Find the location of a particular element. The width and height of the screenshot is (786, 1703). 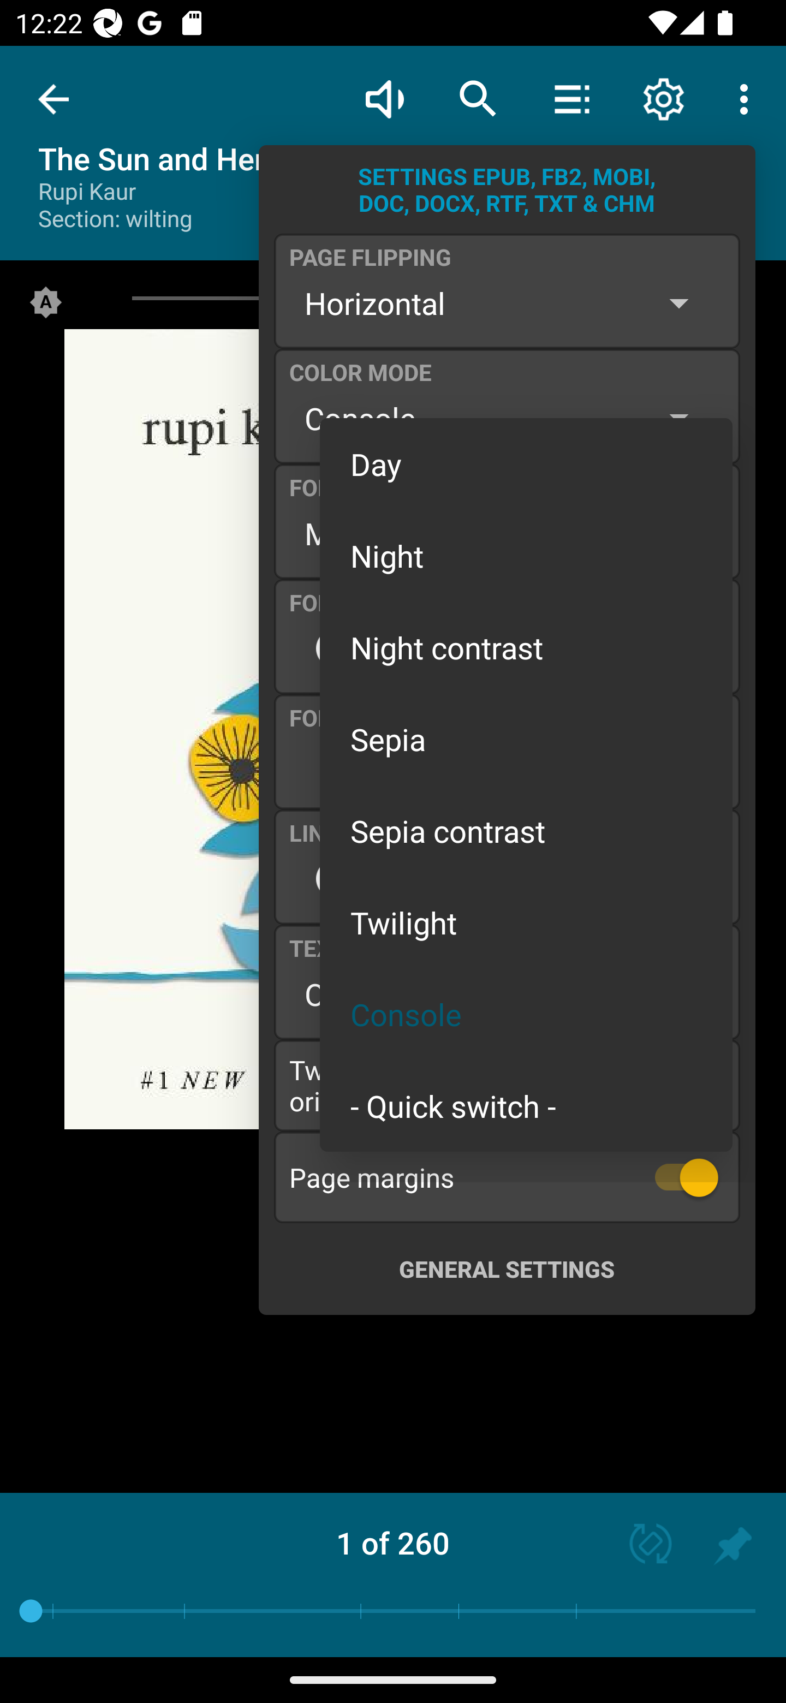

Console is located at coordinates (526, 1014).